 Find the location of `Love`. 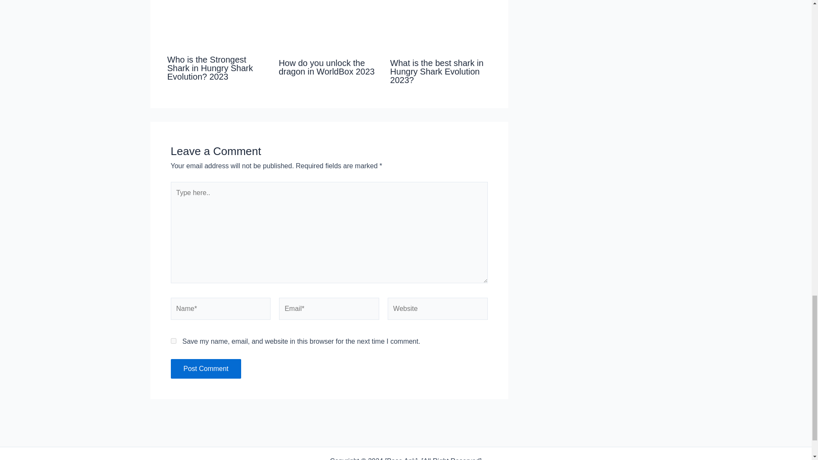

Love is located at coordinates (217, 24).